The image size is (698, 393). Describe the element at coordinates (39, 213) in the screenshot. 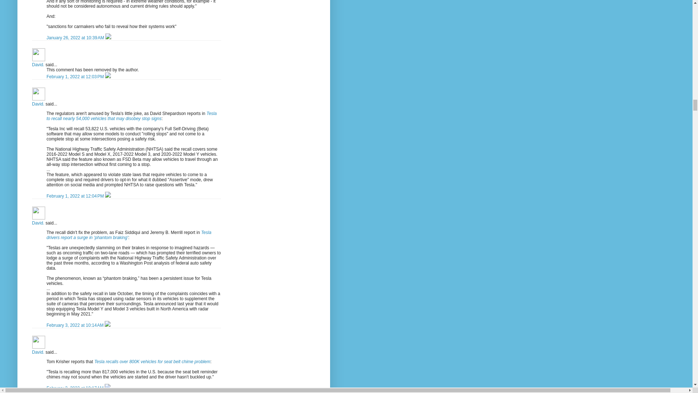

I see `David.` at that location.